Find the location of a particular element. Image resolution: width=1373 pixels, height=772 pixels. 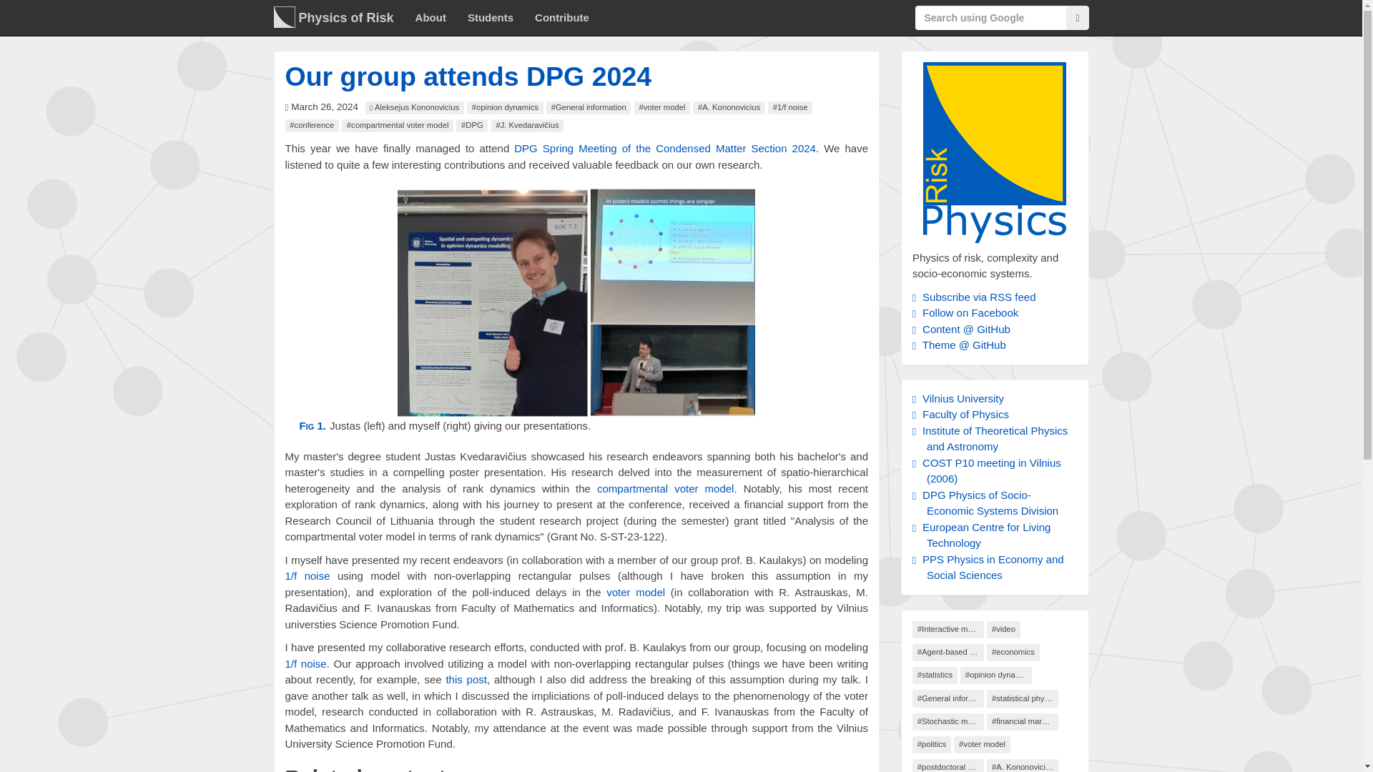

Aleksejus Kononovicius is located at coordinates (414, 107).